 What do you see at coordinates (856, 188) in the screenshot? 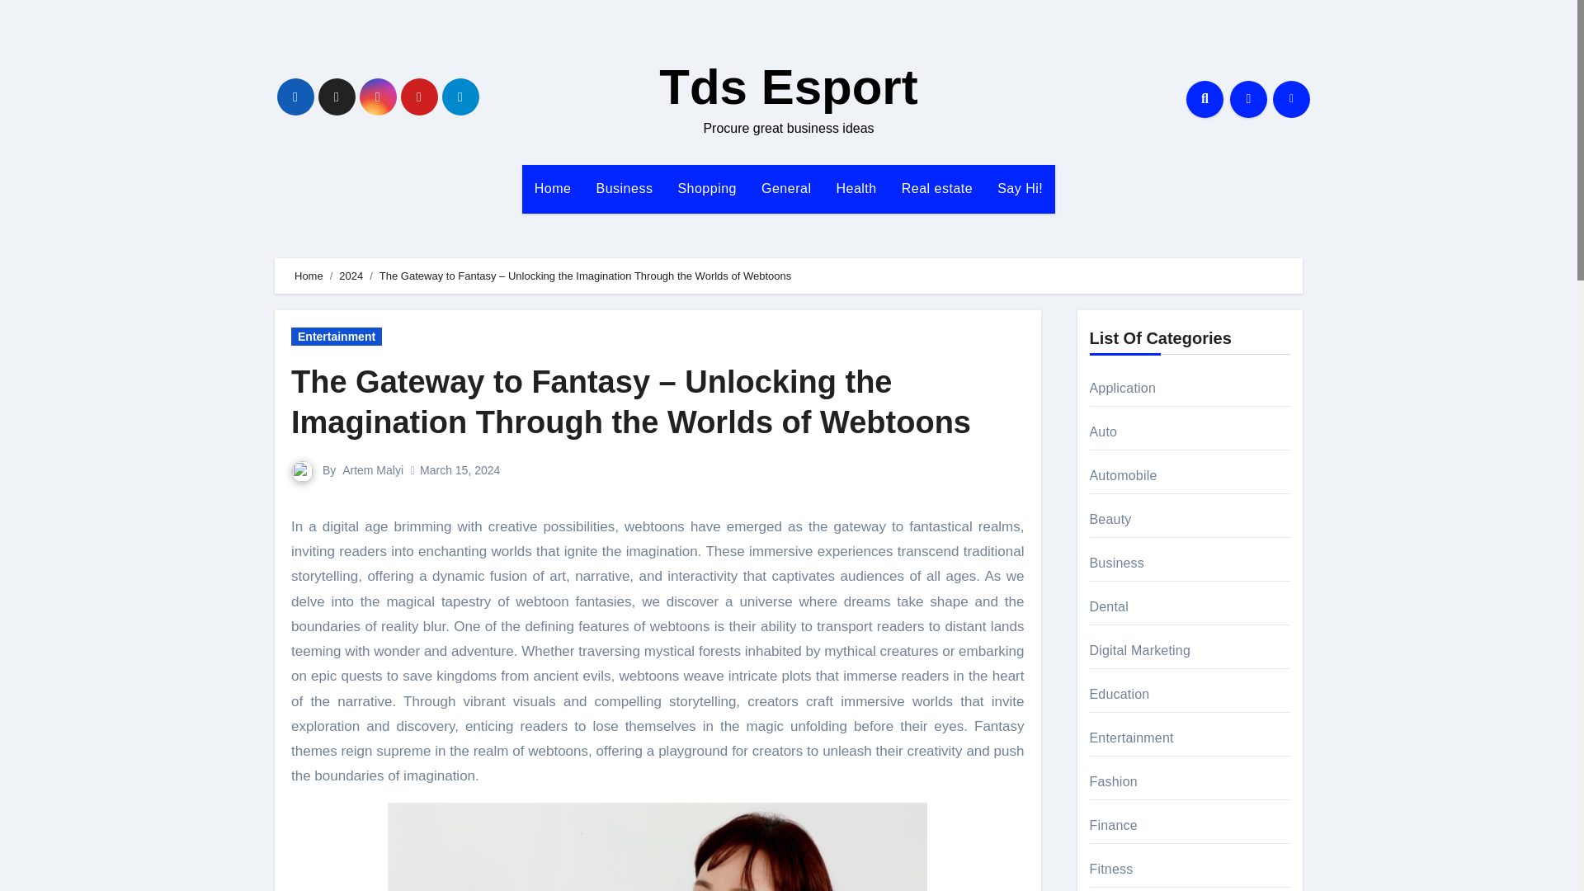
I see `Health` at bounding box center [856, 188].